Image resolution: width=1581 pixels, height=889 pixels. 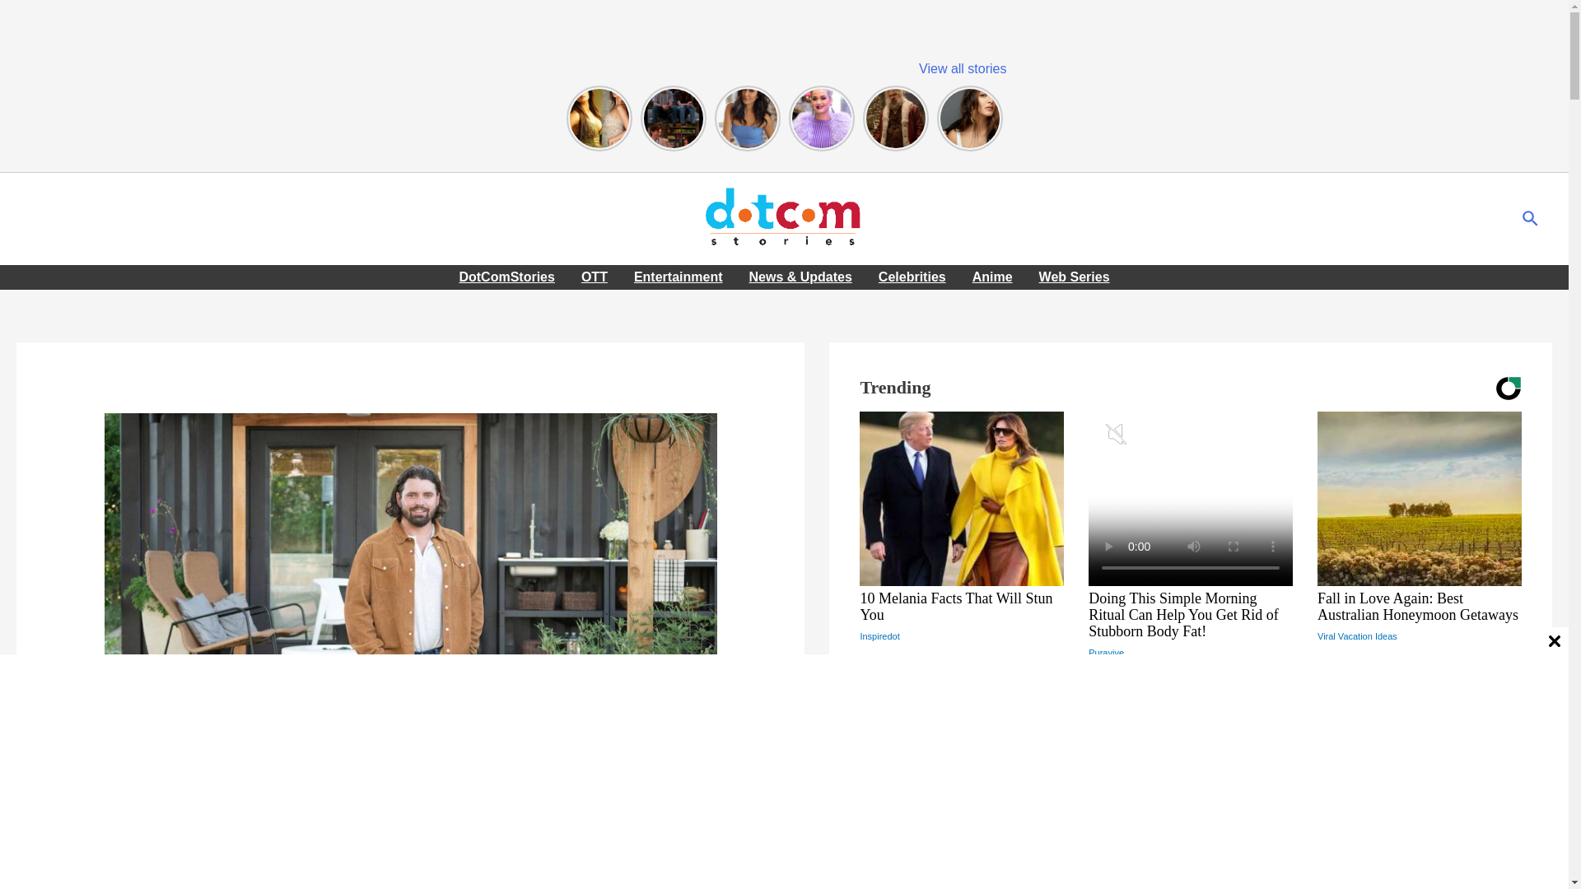 I want to click on Celebrities, so click(x=912, y=277).